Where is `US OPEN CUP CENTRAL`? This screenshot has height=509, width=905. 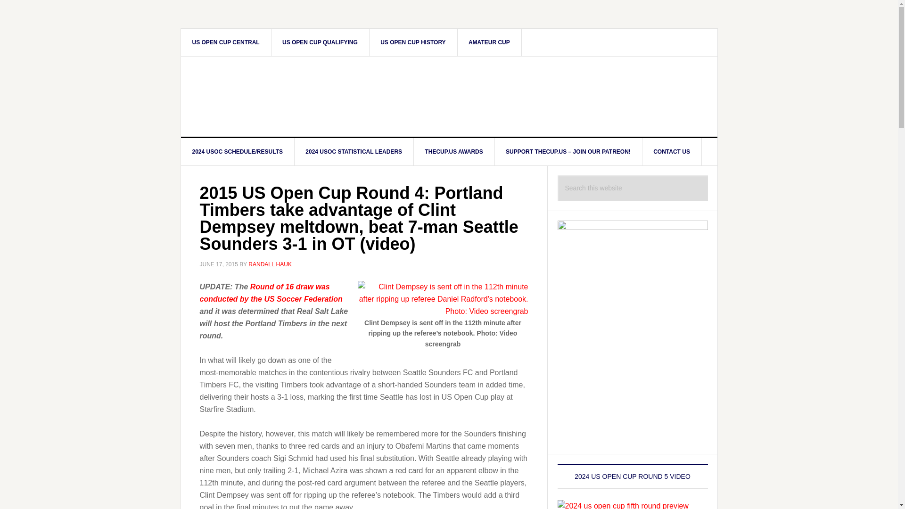 US OPEN CUP CENTRAL is located at coordinates (226, 42).